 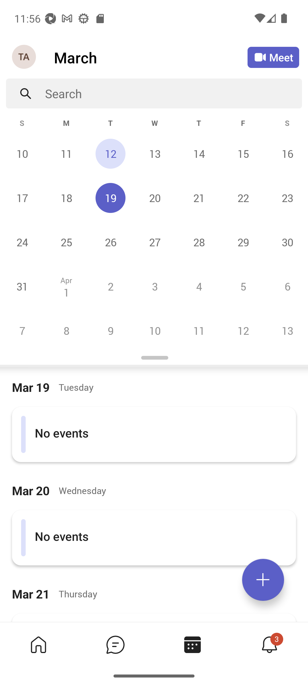 What do you see at coordinates (286, 331) in the screenshot?
I see `Saturday, April 13 13` at bounding box center [286, 331].